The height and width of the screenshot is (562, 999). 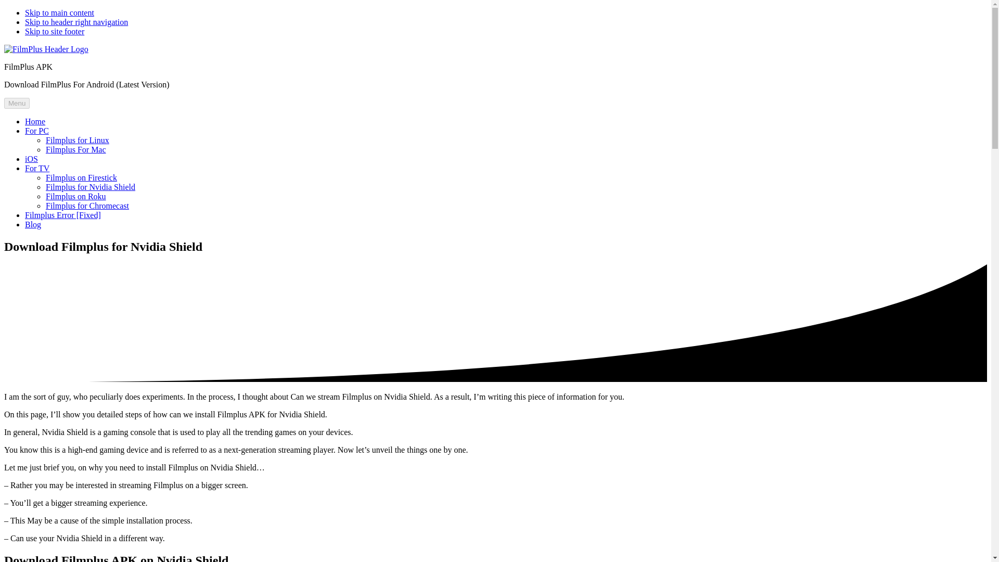 I want to click on Filmplus for Nvidia Shield, so click(x=91, y=187).